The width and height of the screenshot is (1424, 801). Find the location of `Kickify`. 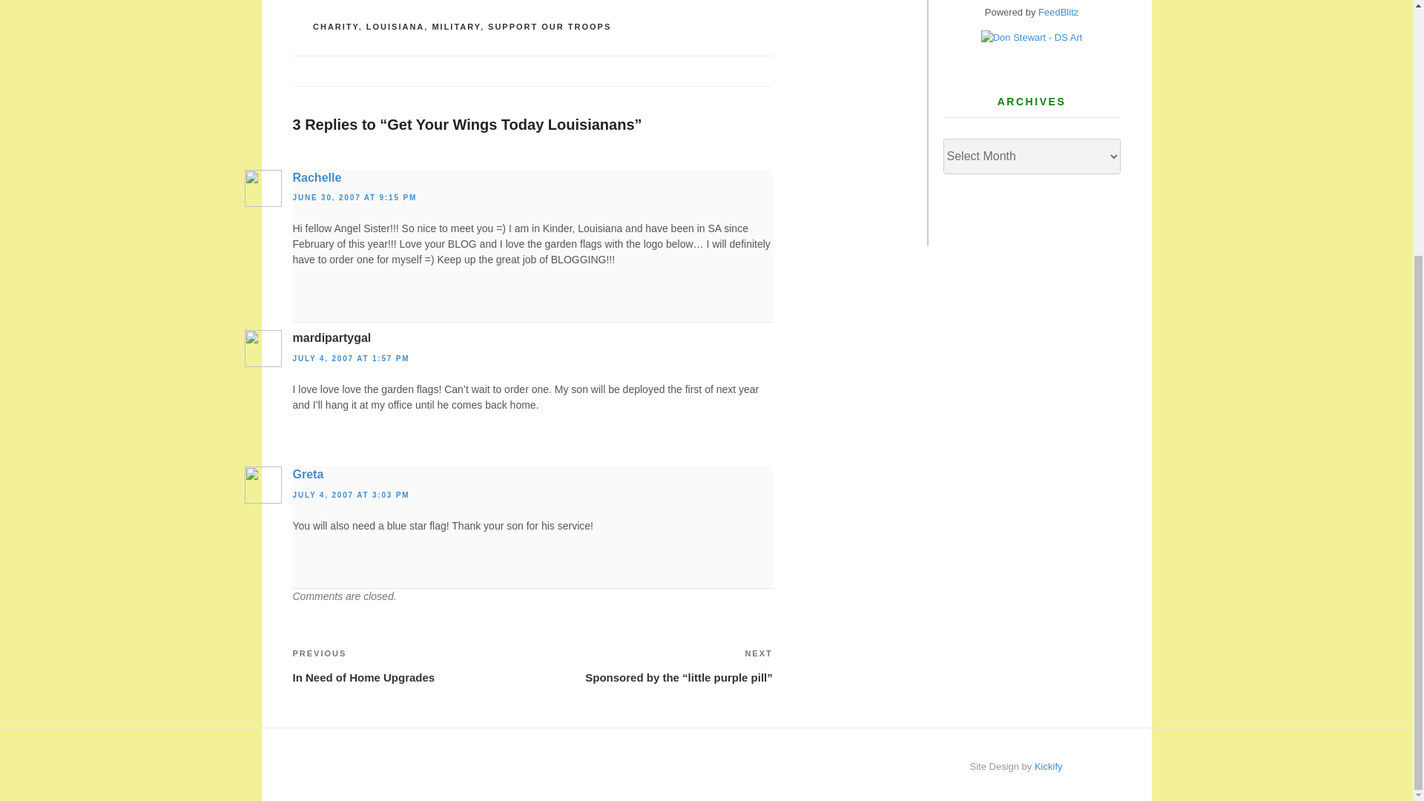

Kickify is located at coordinates (1049, 767).